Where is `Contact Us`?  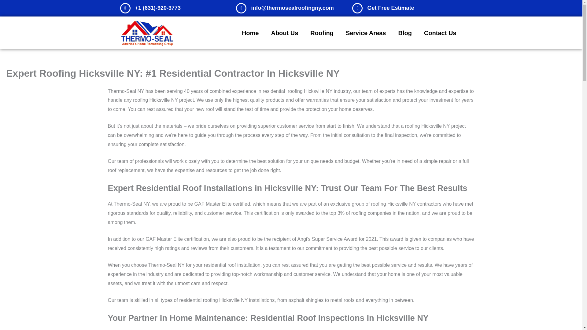 Contact Us is located at coordinates (440, 33).